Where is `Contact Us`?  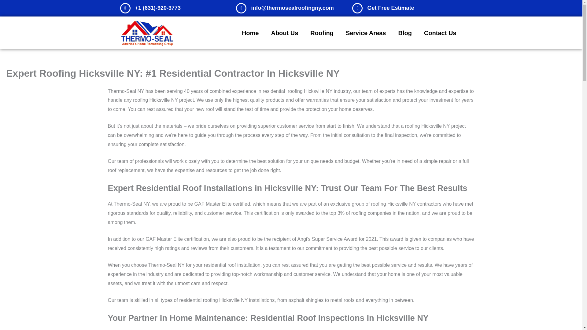 Contact Us is located at coordinates (440, 33).